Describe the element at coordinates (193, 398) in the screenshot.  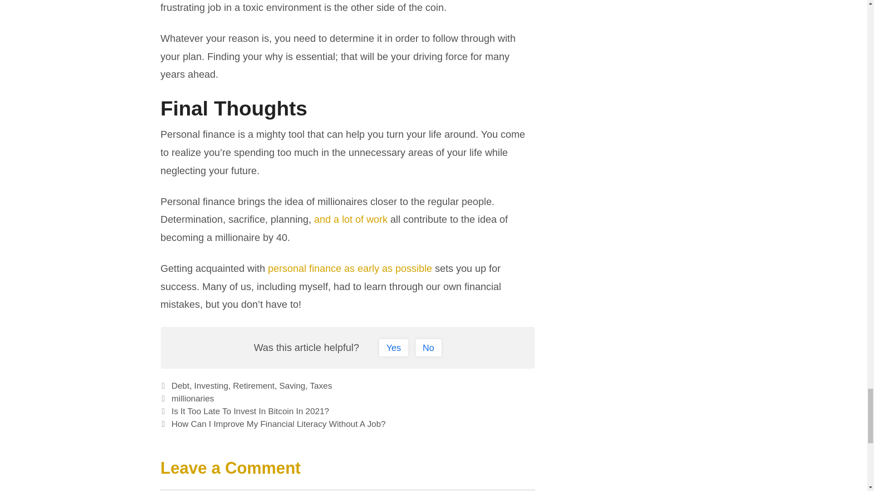
I see `millionaries` at that location.